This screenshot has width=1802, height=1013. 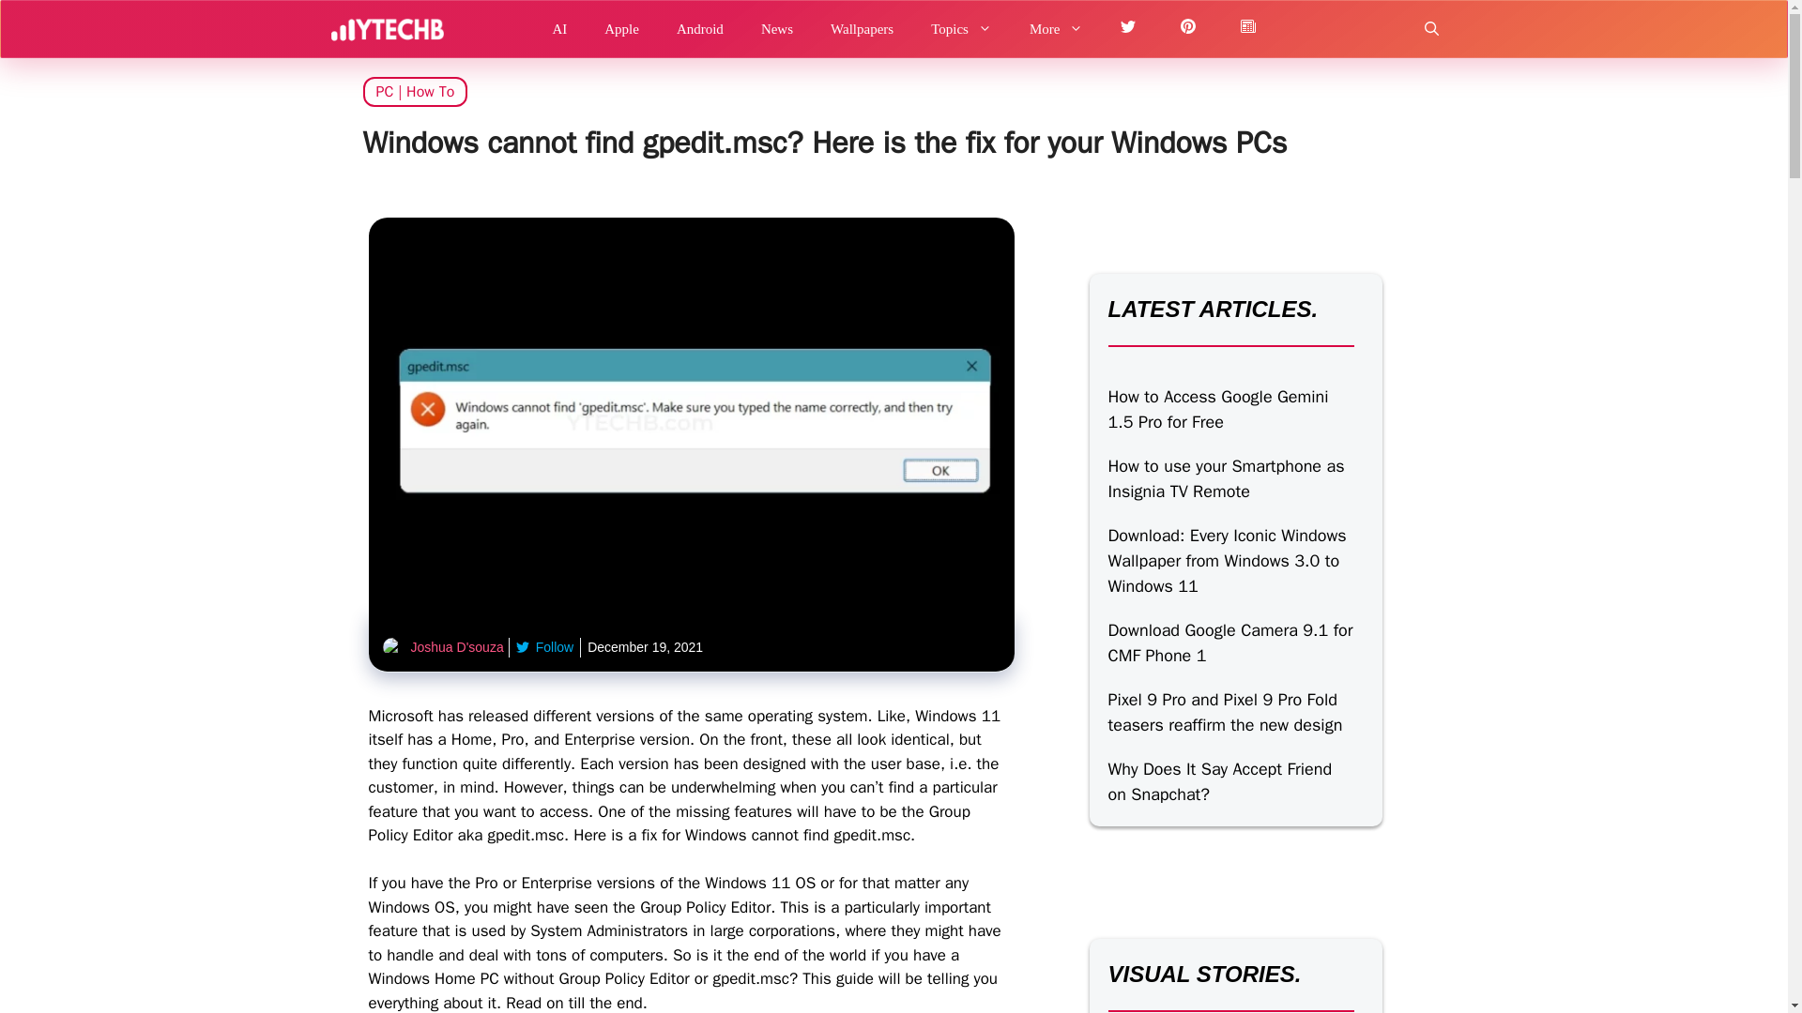 What do you see at coordinates (777, 28) in the screenshot?
I see `News` at bounding box center [777, 28].